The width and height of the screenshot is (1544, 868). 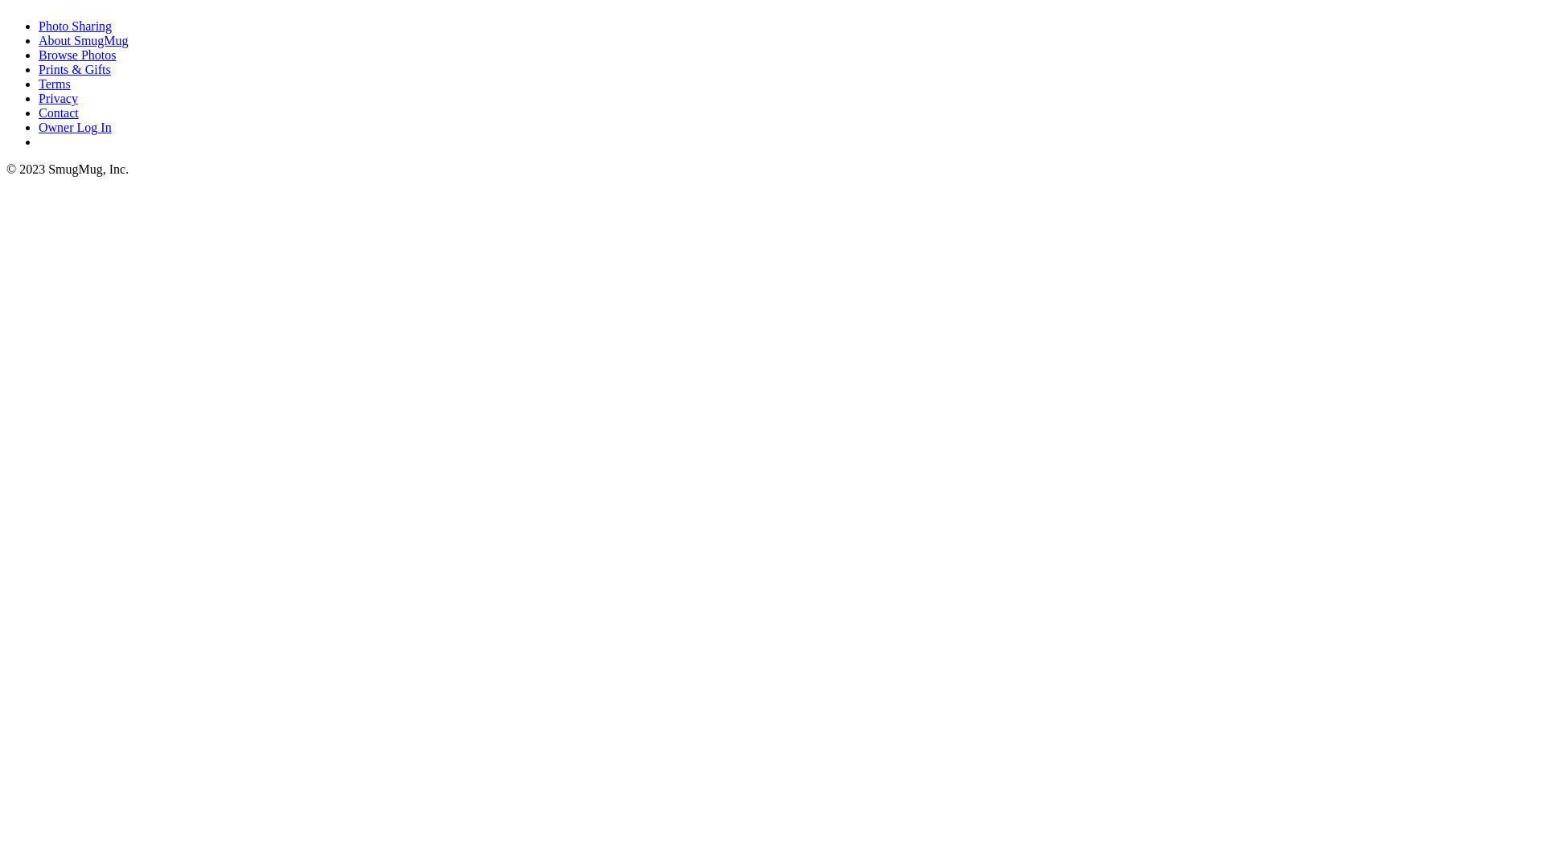 I want to click on Terms, so click(x=55, y=84).